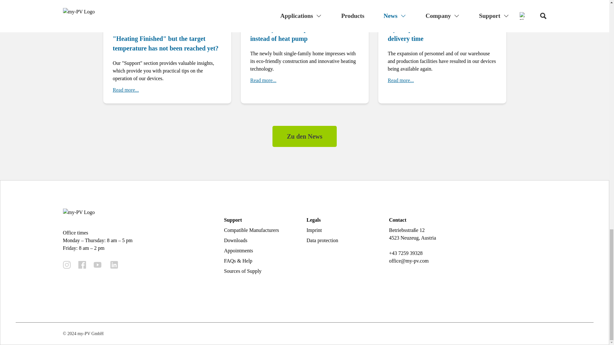 This screenshot has height=345, width=614. I want to click on Read more..., so click(125, 90).